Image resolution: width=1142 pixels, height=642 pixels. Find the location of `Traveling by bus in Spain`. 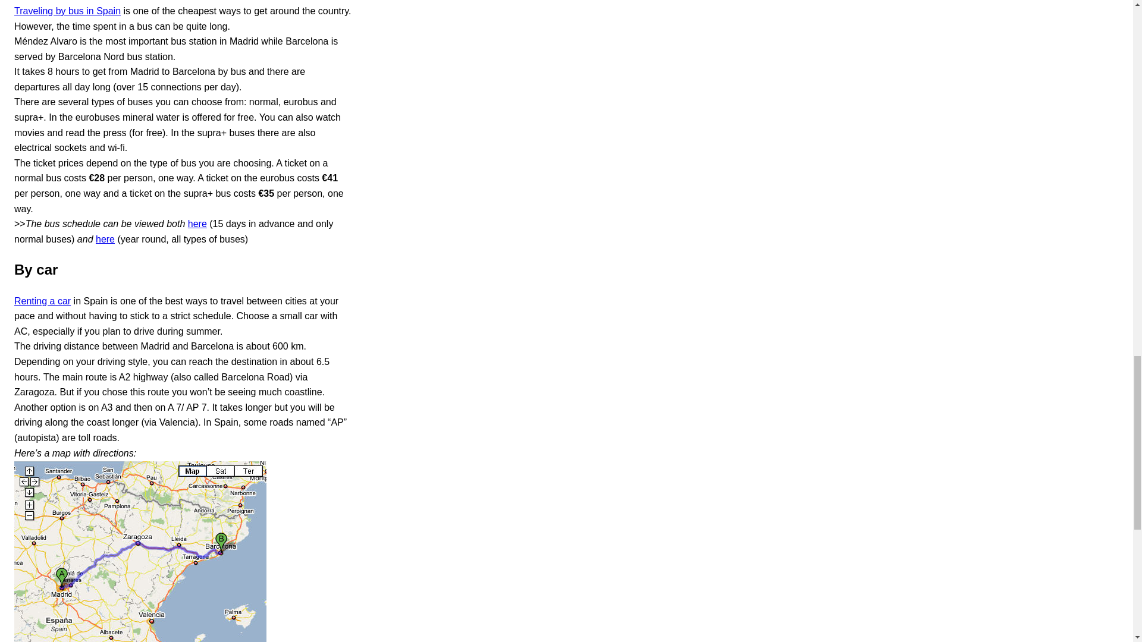

Traveling by bus in Spain is located at coordinates (67, 11).